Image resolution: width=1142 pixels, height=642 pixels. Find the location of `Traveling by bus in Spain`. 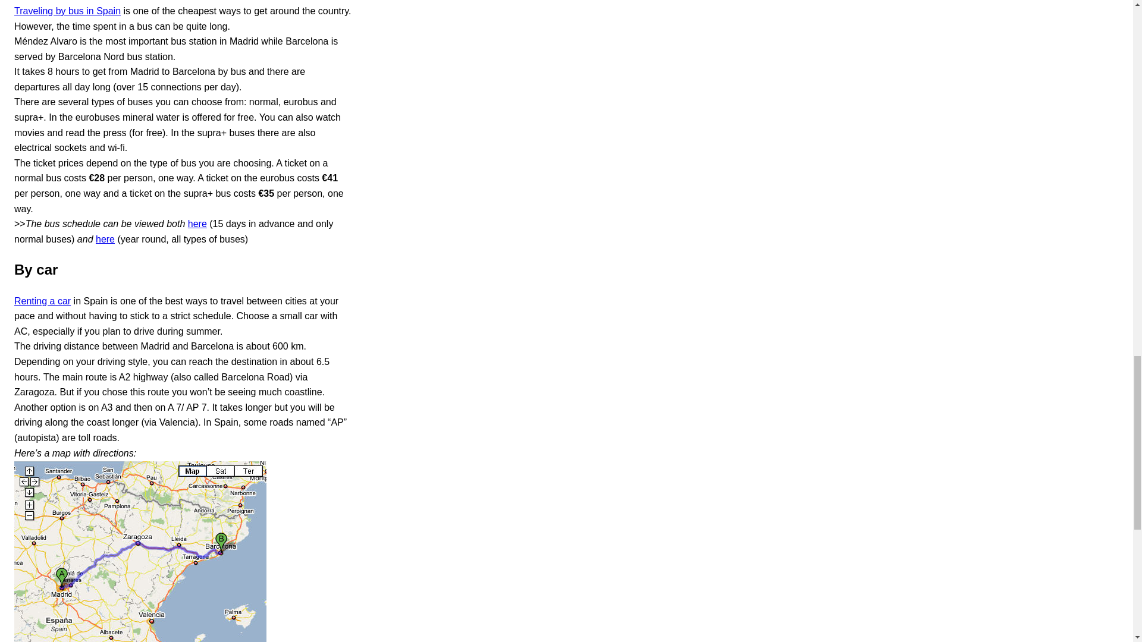

Traveling by bus in Spain is located at coordinates (67, 11).